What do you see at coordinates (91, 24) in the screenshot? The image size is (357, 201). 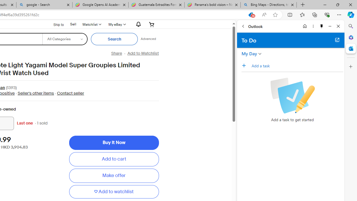 I see `Watchlist` at bounding box center [91, 24].